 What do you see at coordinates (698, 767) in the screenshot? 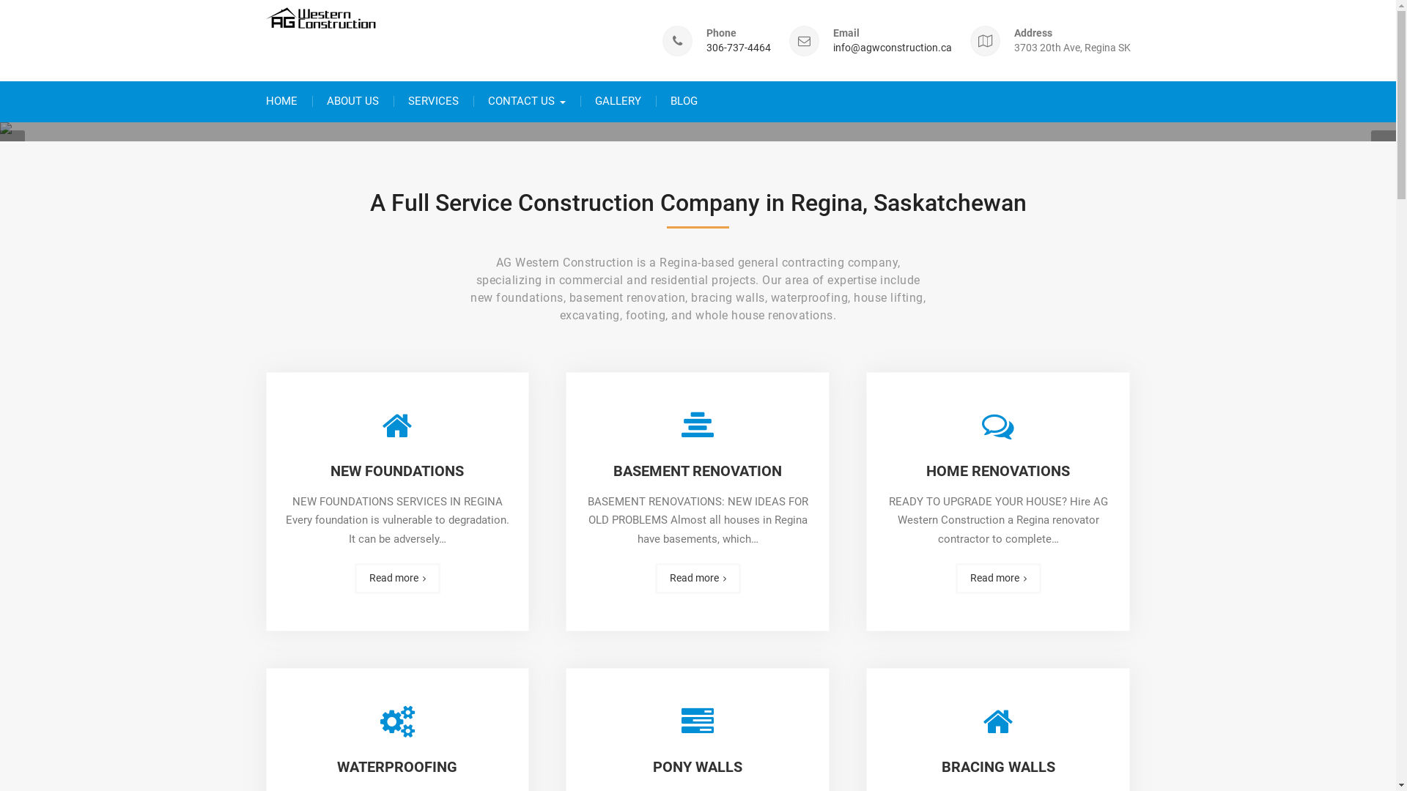
I see `PONY WALLS` at bounding box center [698, 767].